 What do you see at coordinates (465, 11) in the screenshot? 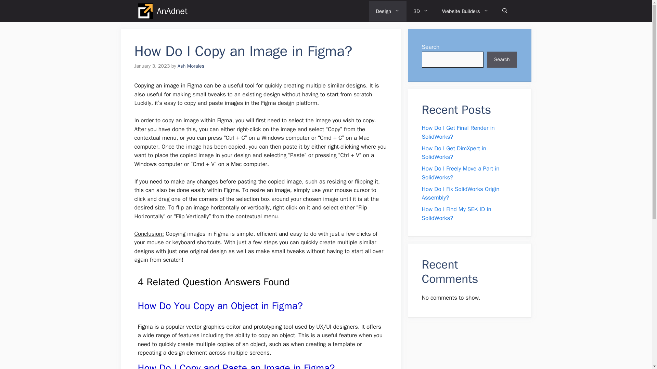
I see `Website Builders` at bounding box center [465, 11].